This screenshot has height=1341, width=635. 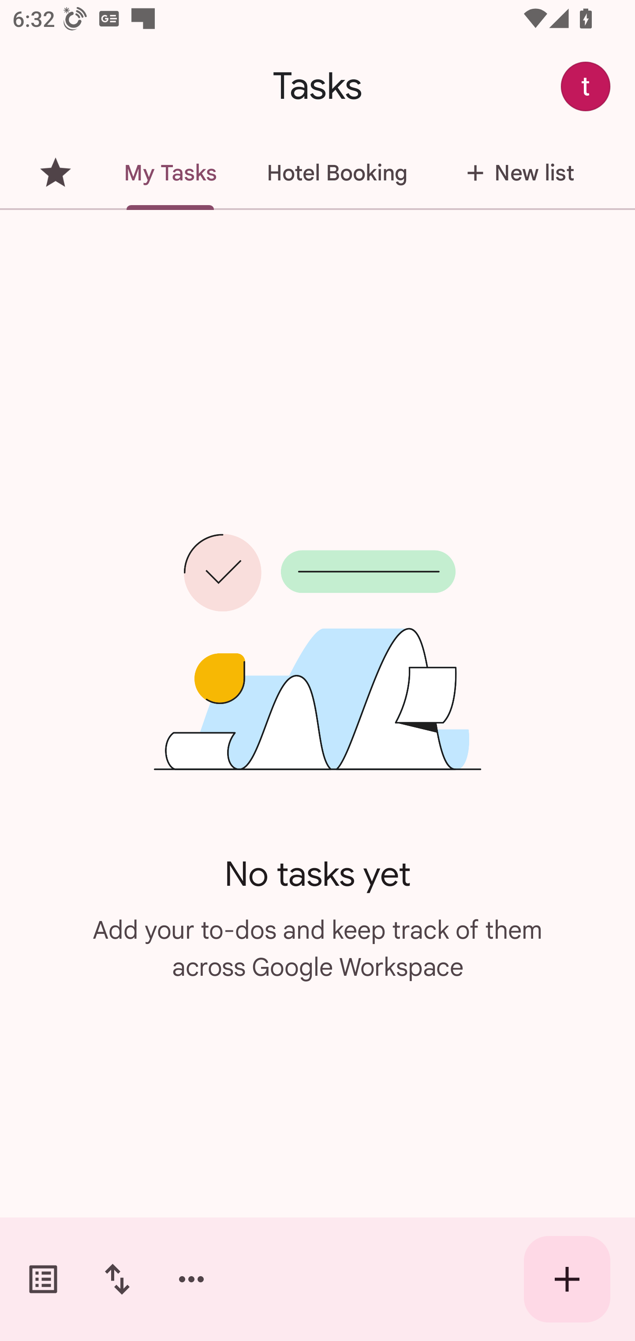 What do you see at coordinates (117, 1279) in the screenshot?
I see `Change sort order` at bounding box center [117, 1279].